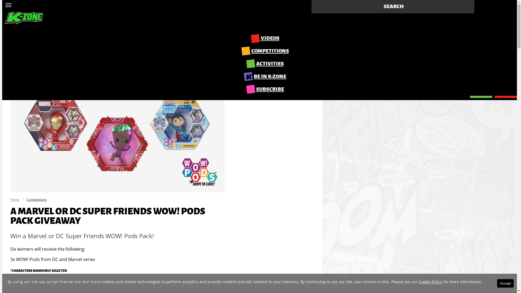 Image resolution: width=521 pixels, height=293 pixels. I want to click on SEND, so click(416, 25).